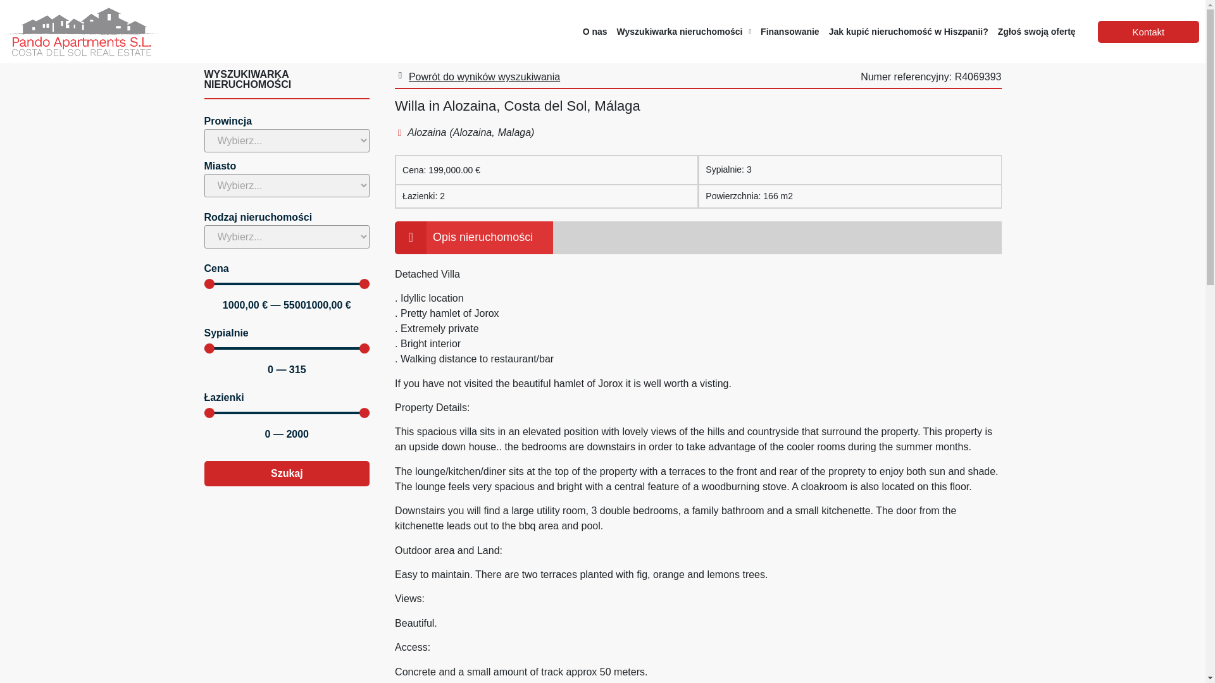 The width and height of the screenshot is (1215, 683). What do you see at coordinates (286, 412) in the screenshot?
I see `0` at bounding box center [286, 412].